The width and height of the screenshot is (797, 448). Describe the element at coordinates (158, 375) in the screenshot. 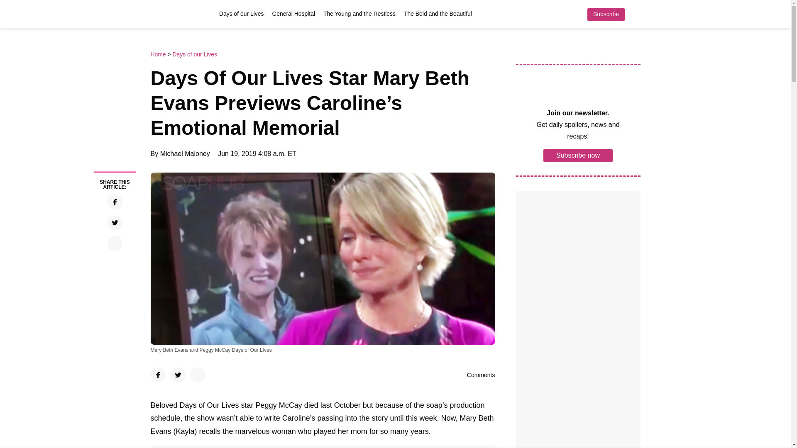

I see `Click to share on Facebook` at that location.